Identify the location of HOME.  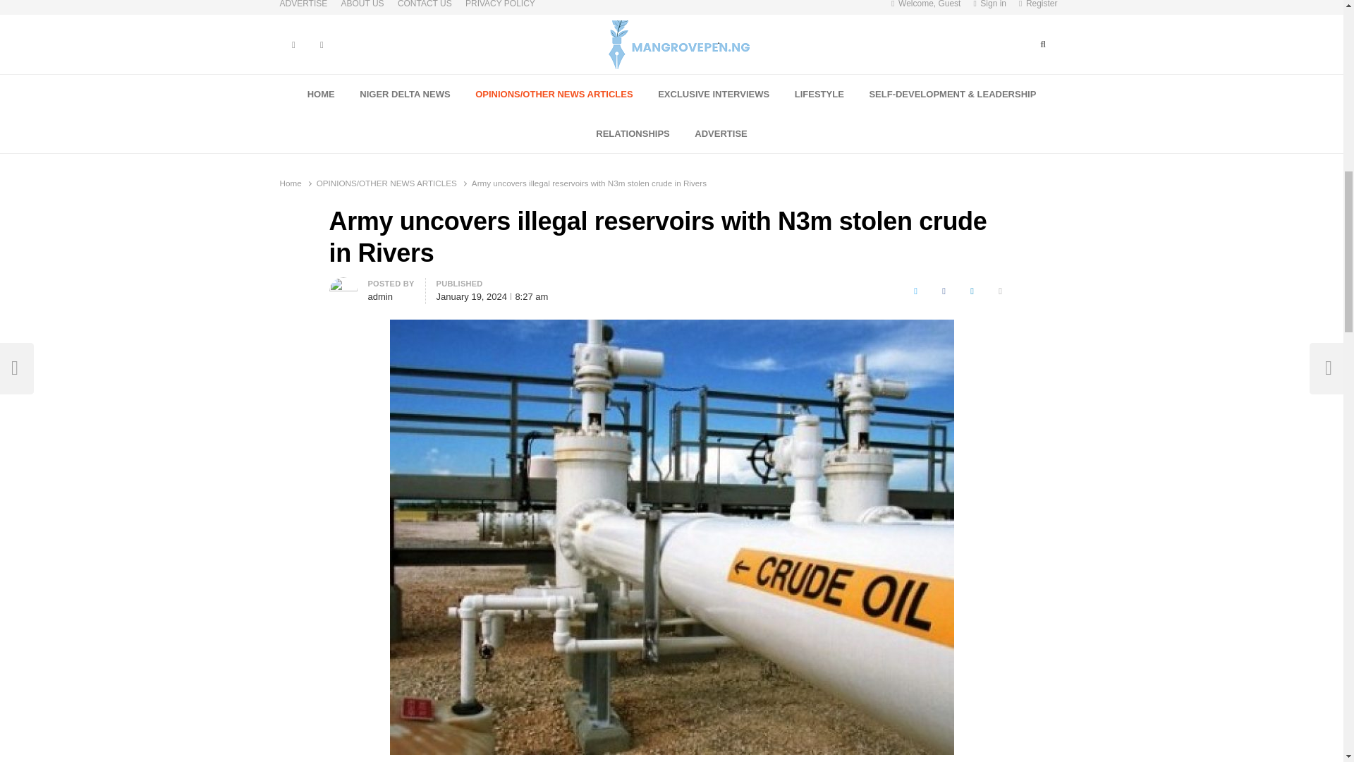
(322, 95).